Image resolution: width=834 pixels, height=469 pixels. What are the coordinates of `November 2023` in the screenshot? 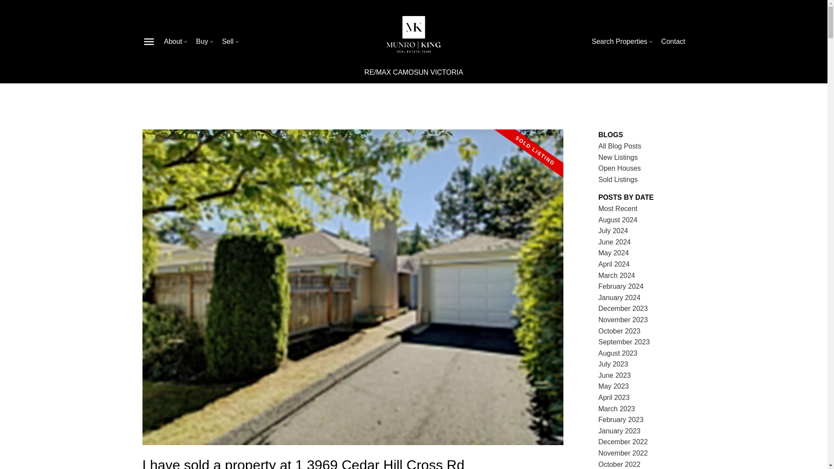 It's located at (623, 320).